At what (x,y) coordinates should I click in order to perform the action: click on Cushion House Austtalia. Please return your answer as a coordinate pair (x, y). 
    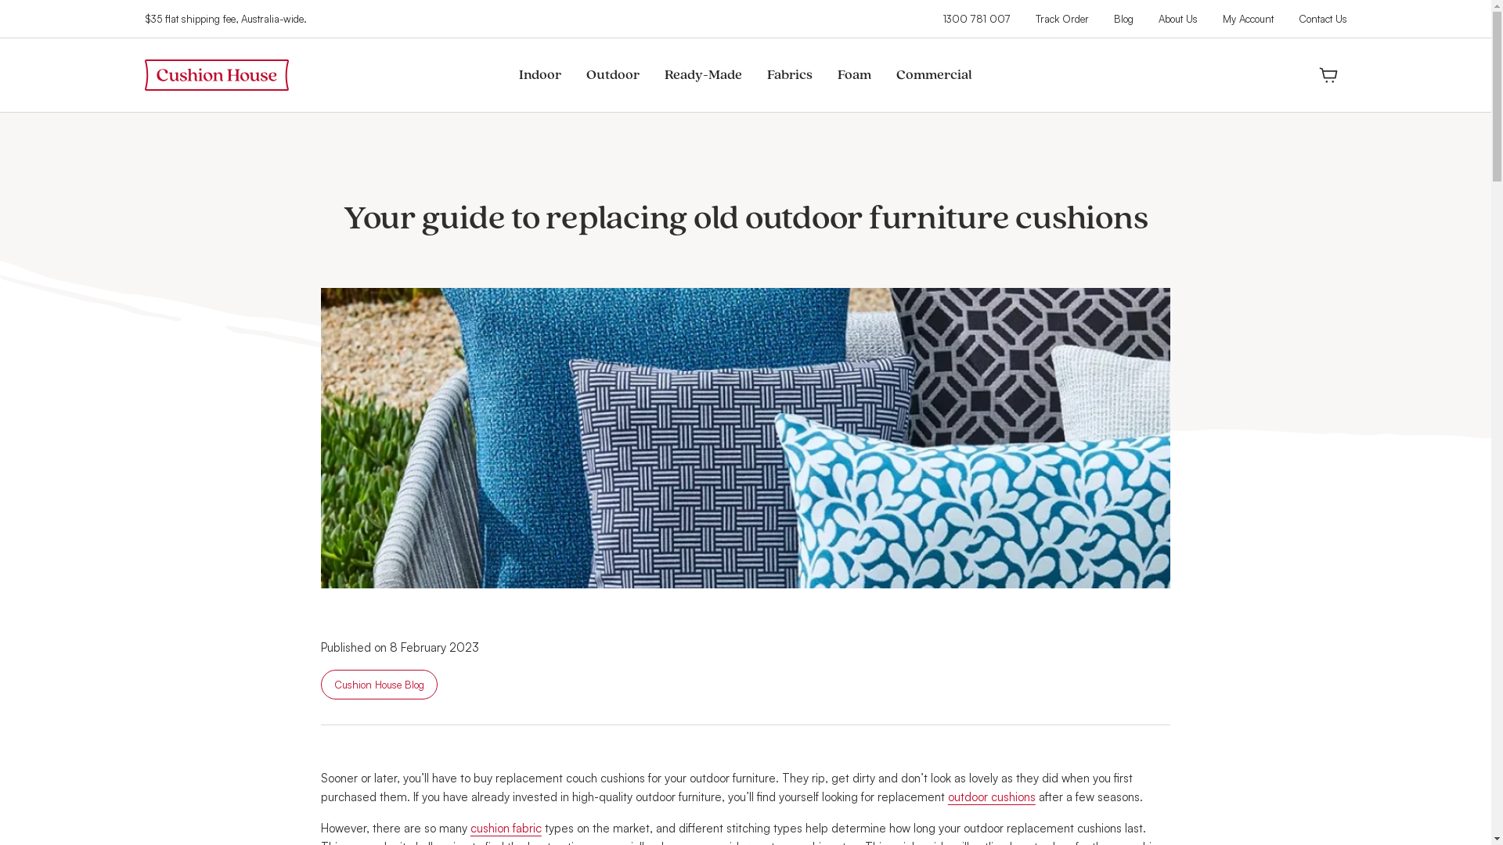
    Looking at the image, I should click on (216, 75).